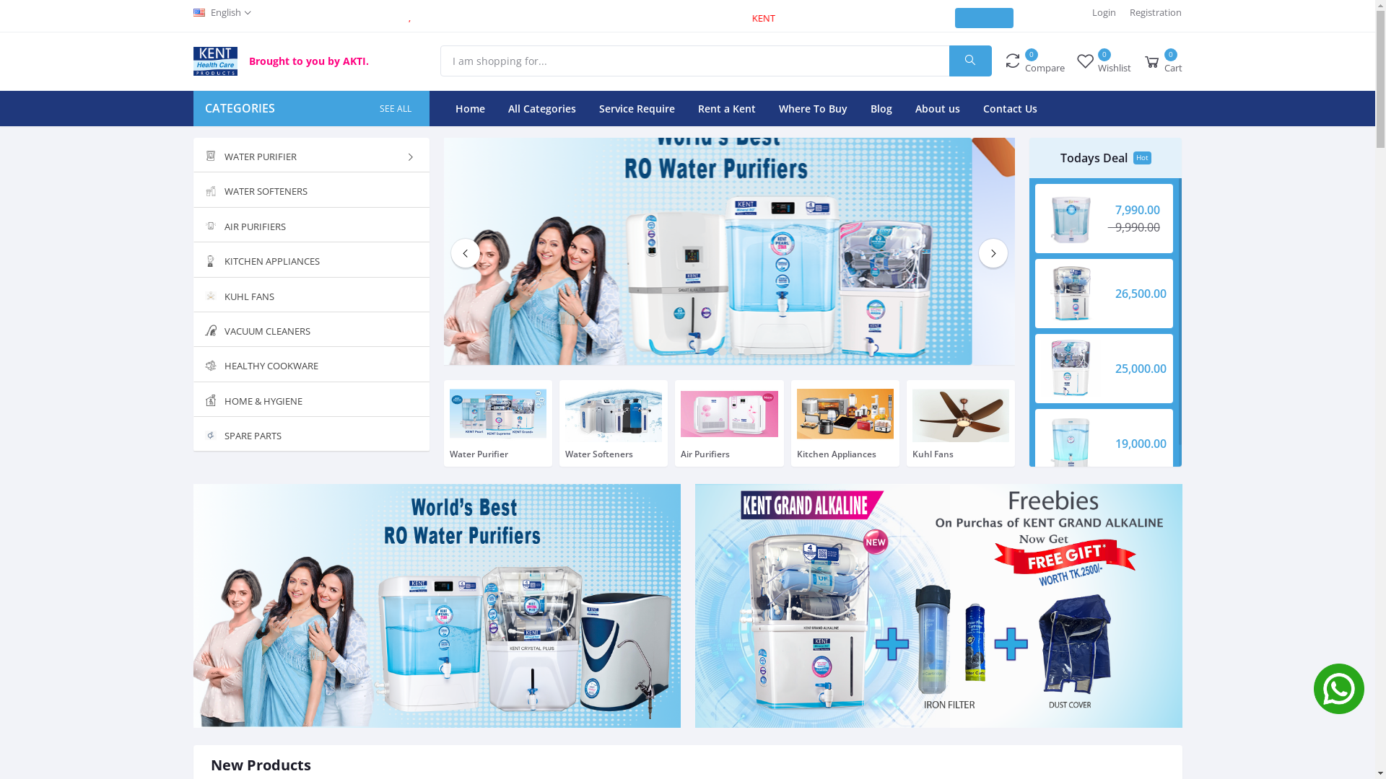 The image size is (1386, 779). Describe the element at coordinates (312, 190) in the screenshot. I see `WATER SOFTENERS` at that location.